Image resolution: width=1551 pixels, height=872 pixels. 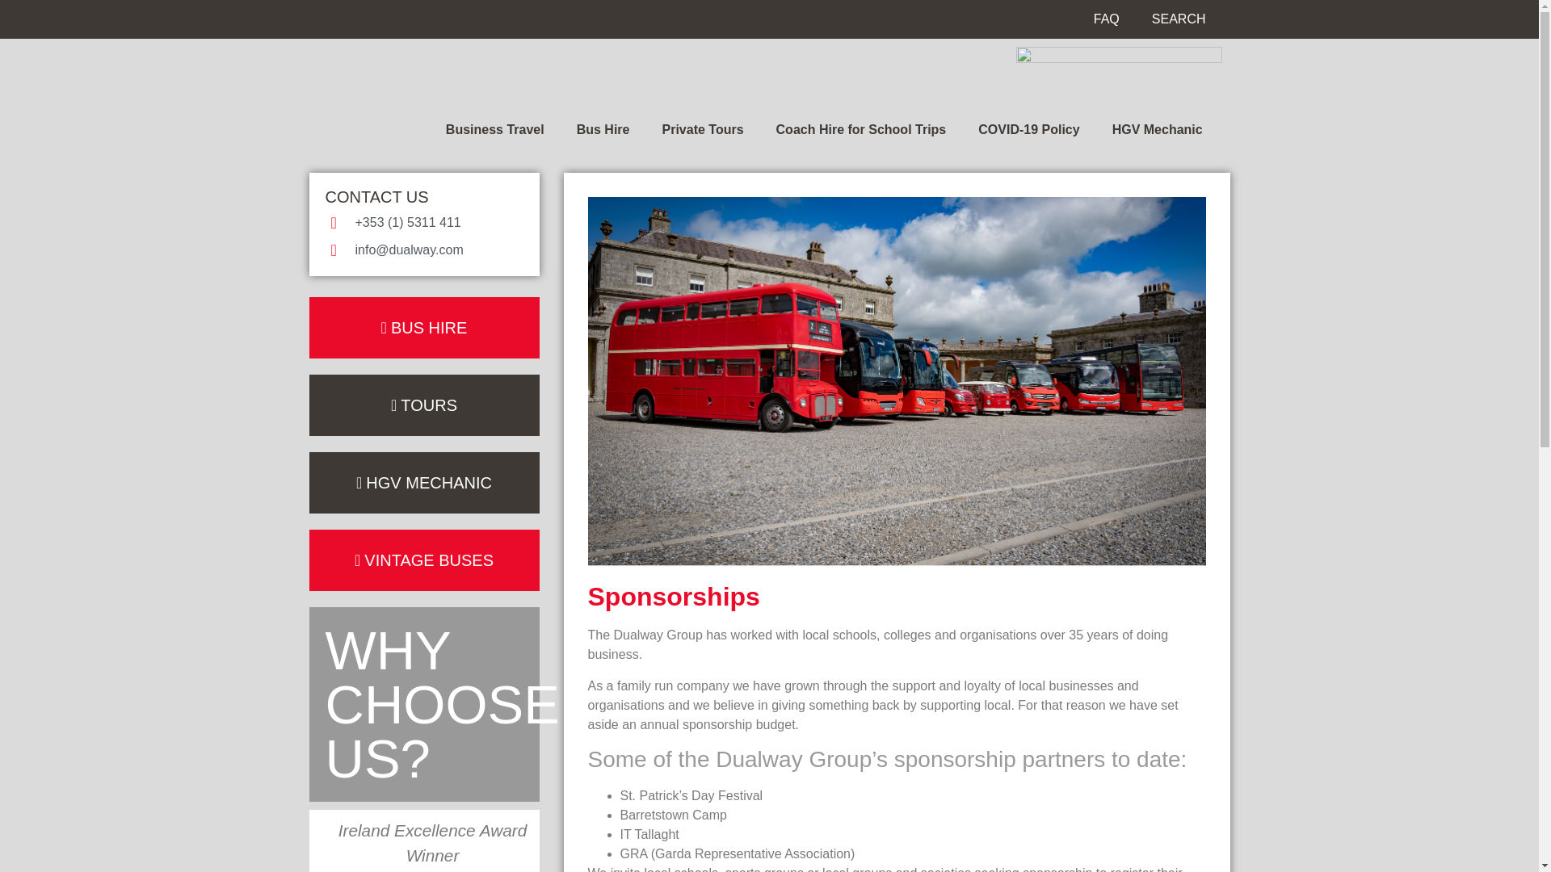 I want to click on COVID-19 Policy, so click(x=1028, y=129).